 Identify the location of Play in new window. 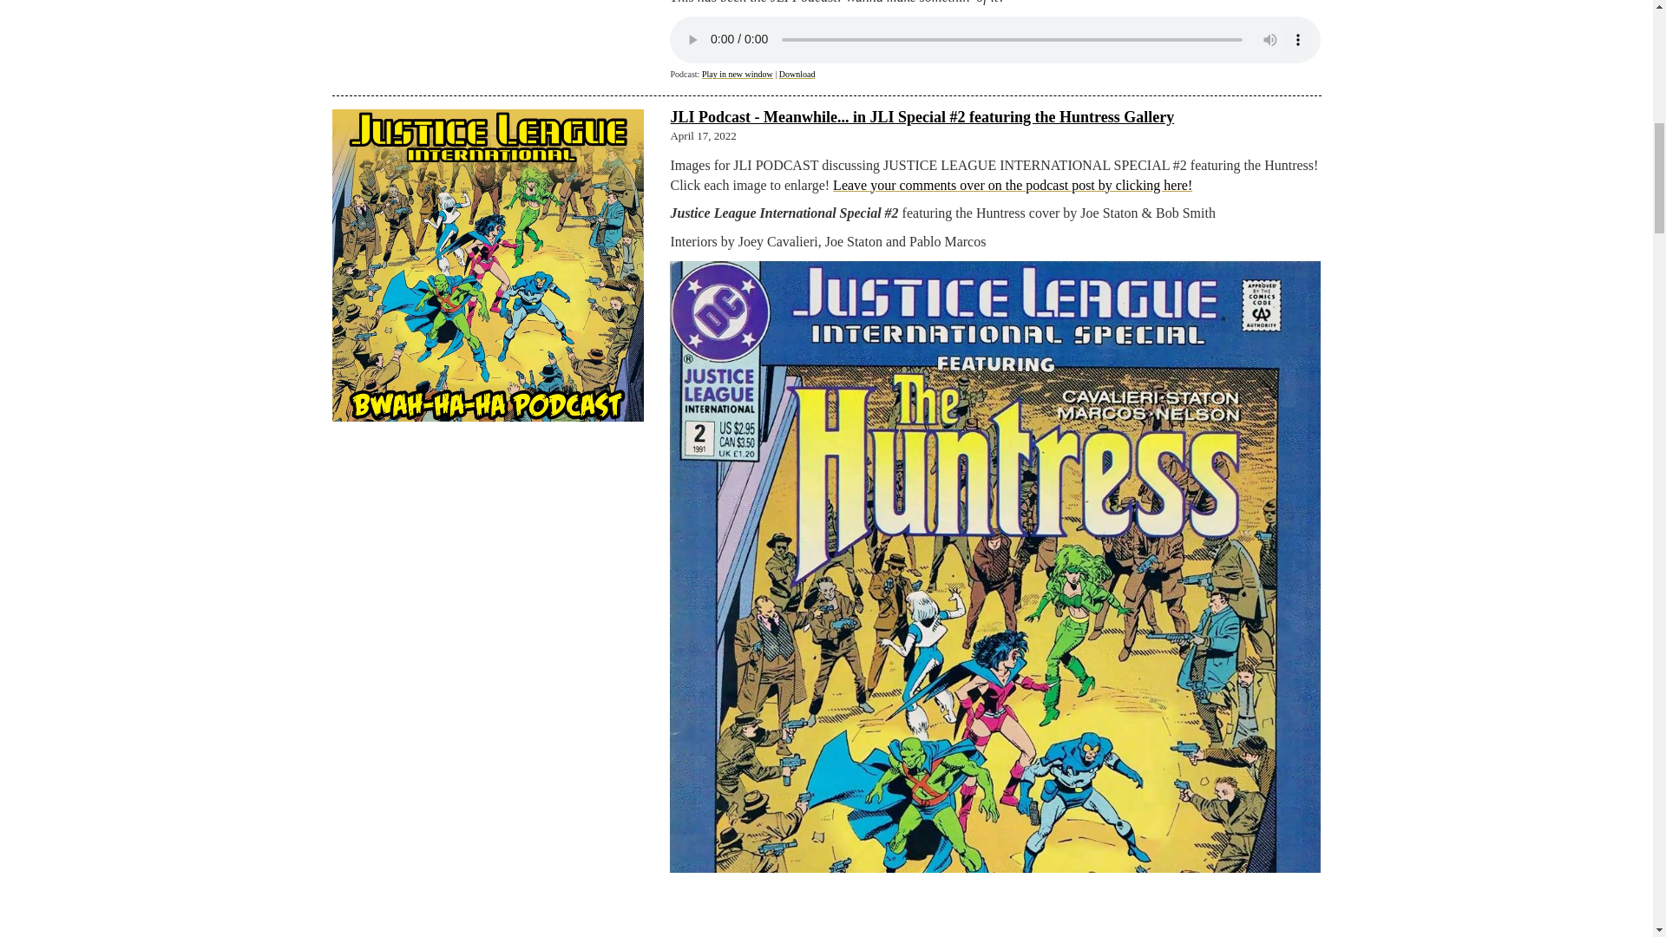
(737, 73).